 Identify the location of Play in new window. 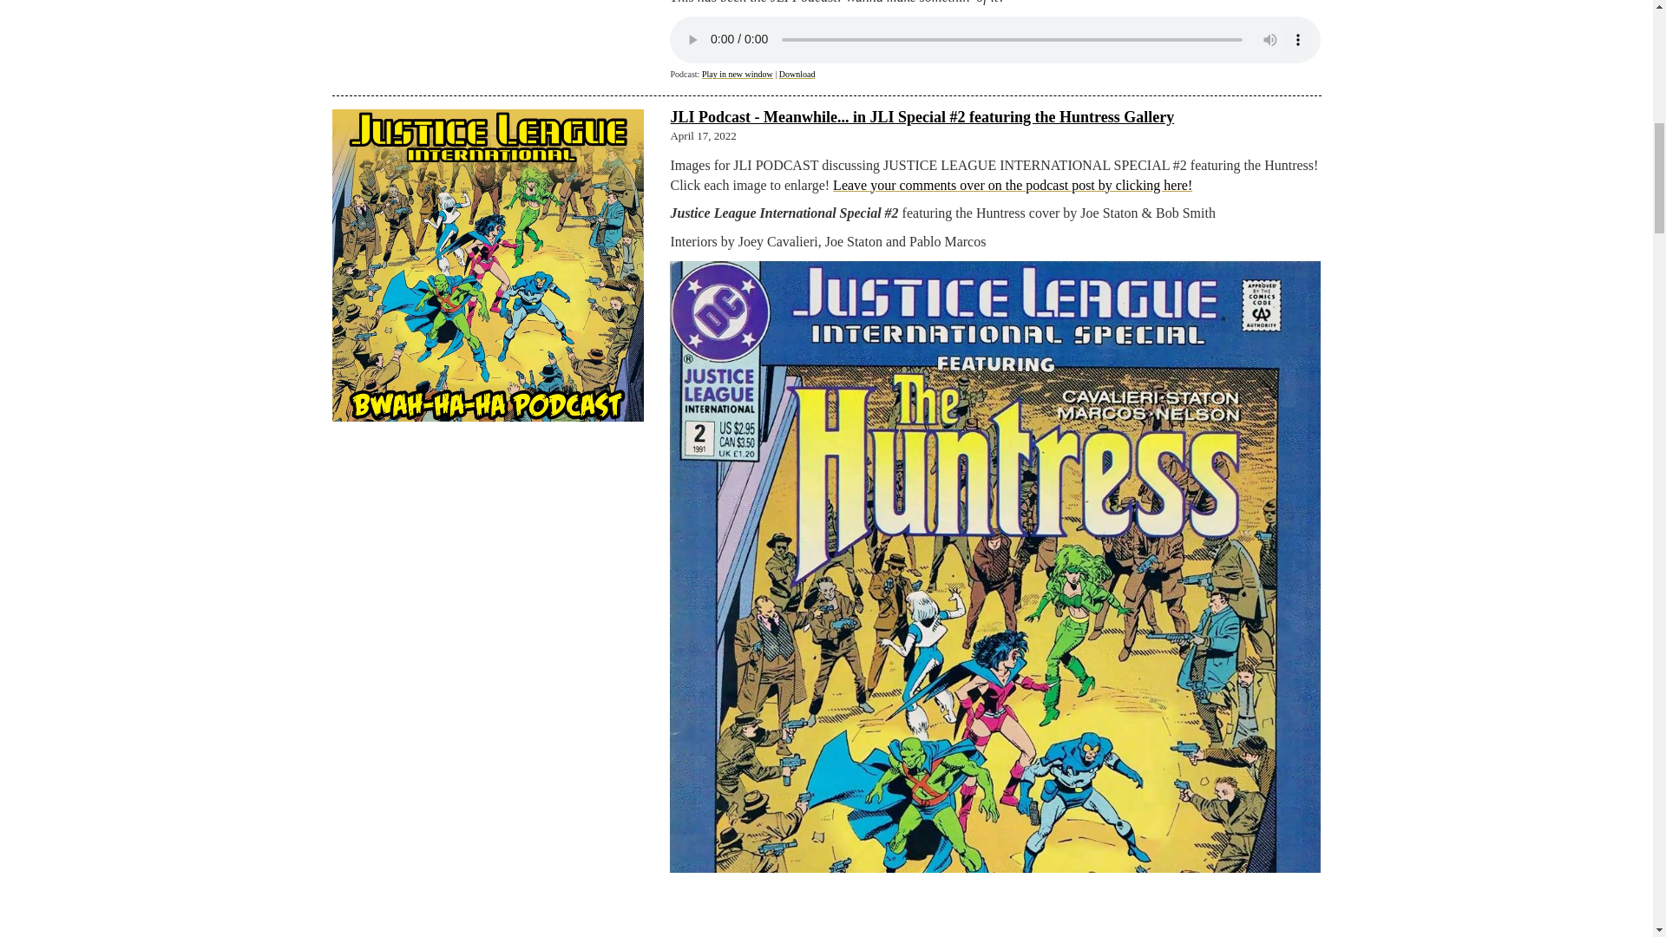
(737, 73).